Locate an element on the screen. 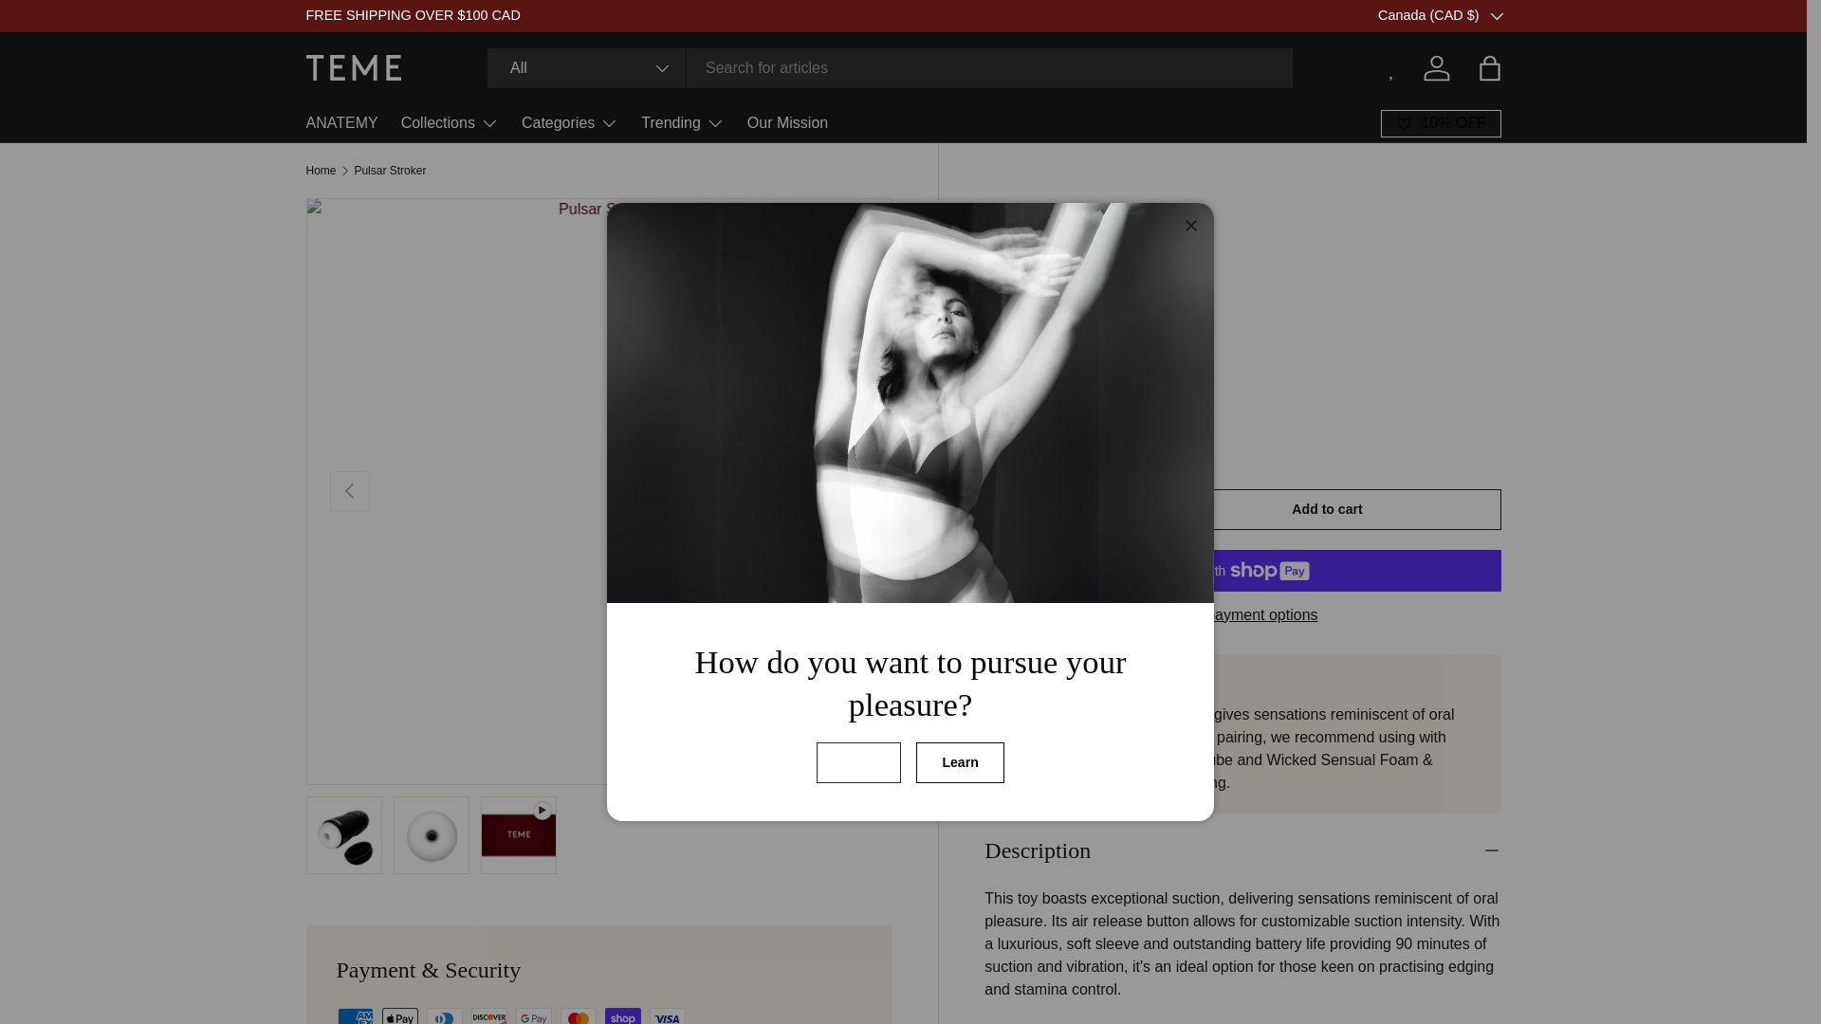  Collections is located at coordinates (450, 123).